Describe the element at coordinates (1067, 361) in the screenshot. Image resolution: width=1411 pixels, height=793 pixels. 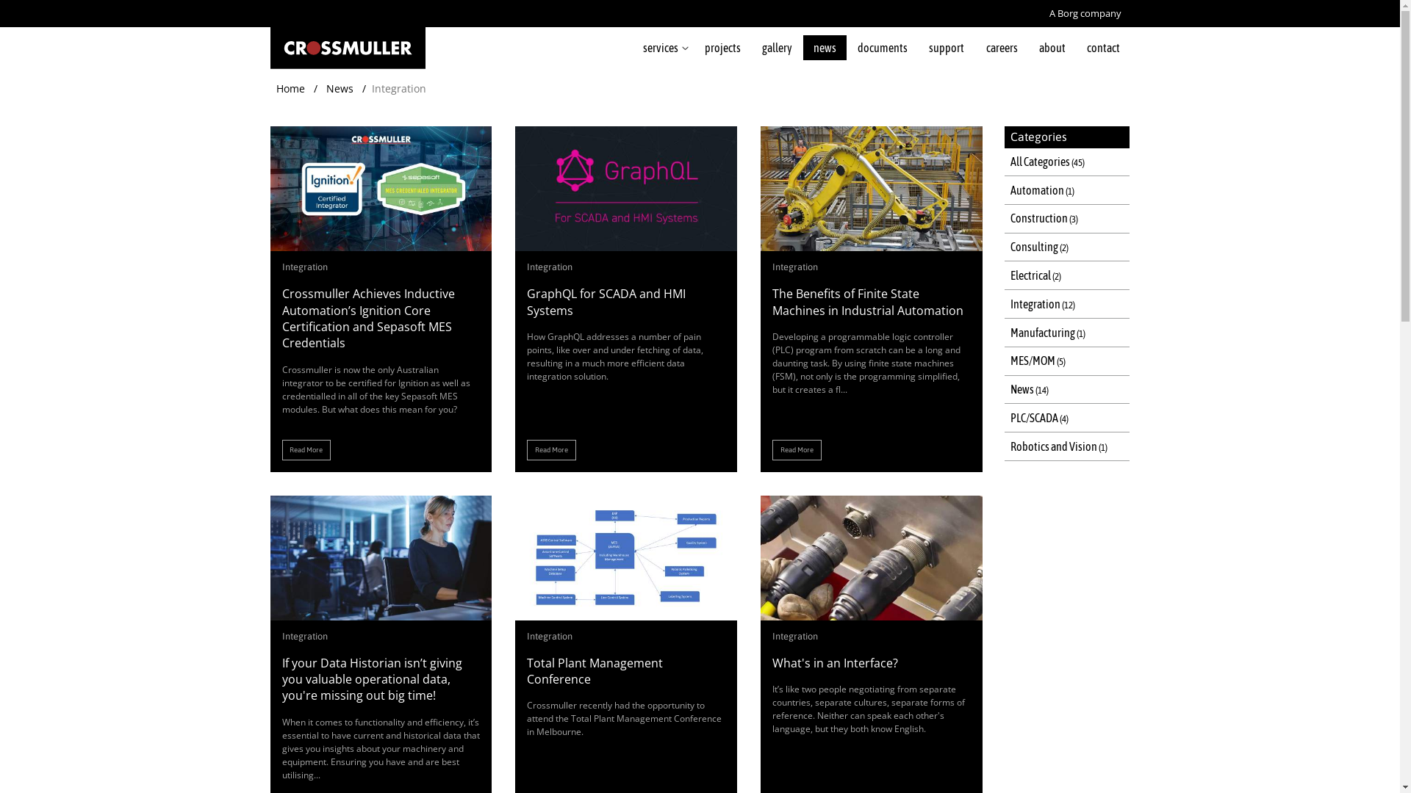
I see `MES/MOM (5)` at that location.